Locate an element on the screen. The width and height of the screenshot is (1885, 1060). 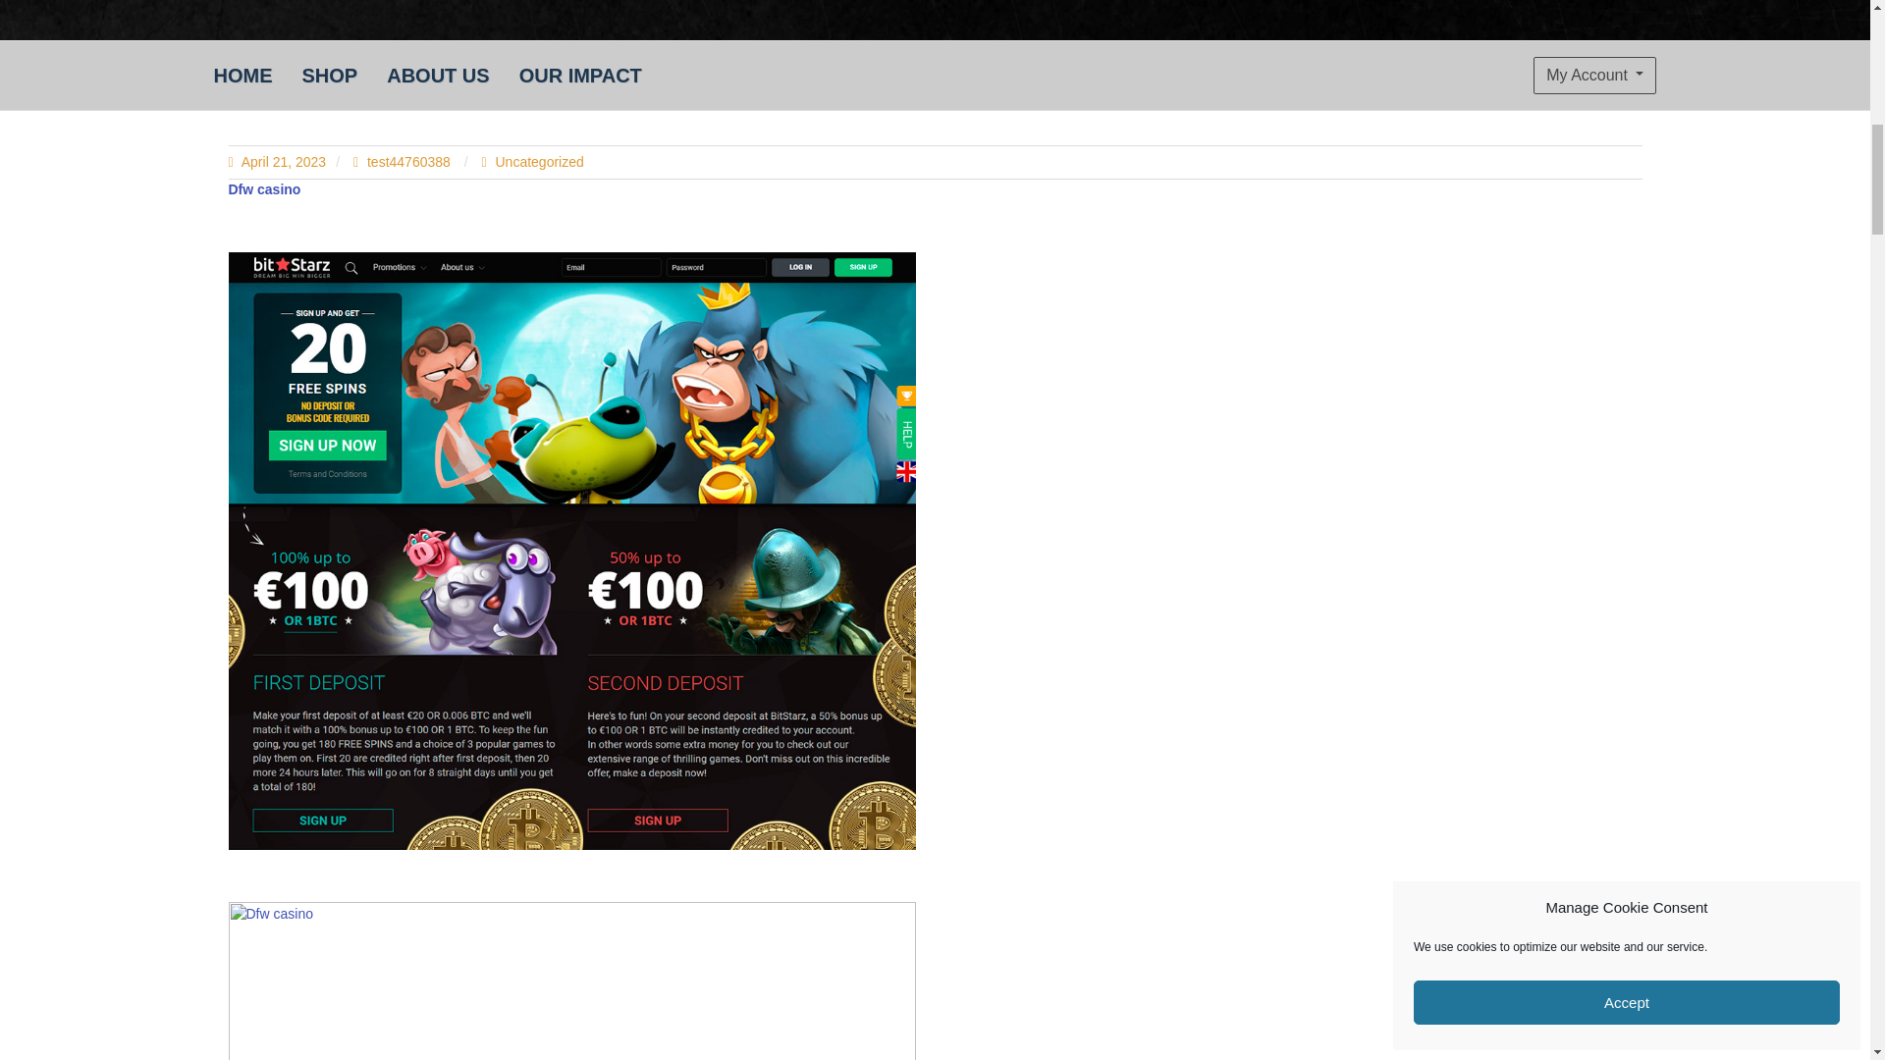
Uncategorized is located at coordinates (538, 160).